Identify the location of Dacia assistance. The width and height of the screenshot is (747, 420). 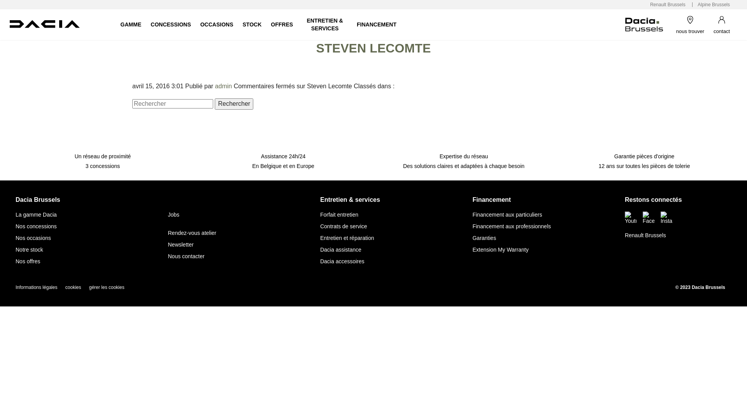
(341, 250).